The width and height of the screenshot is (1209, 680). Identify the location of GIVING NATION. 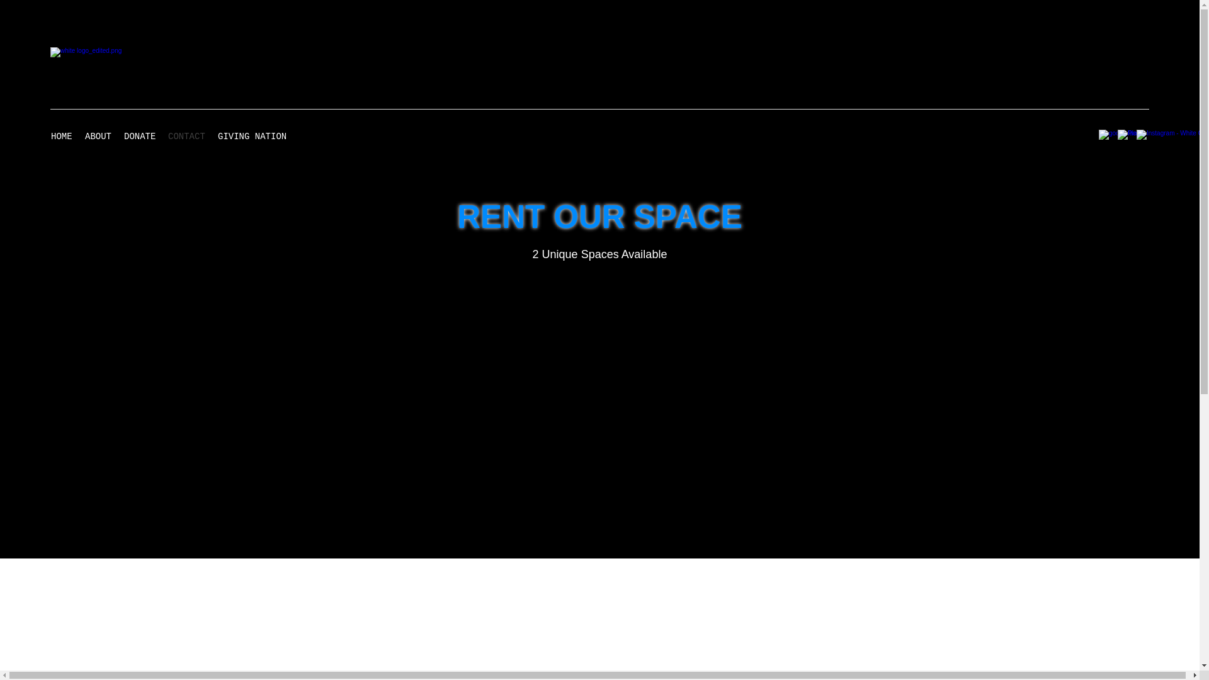
(252, 136).